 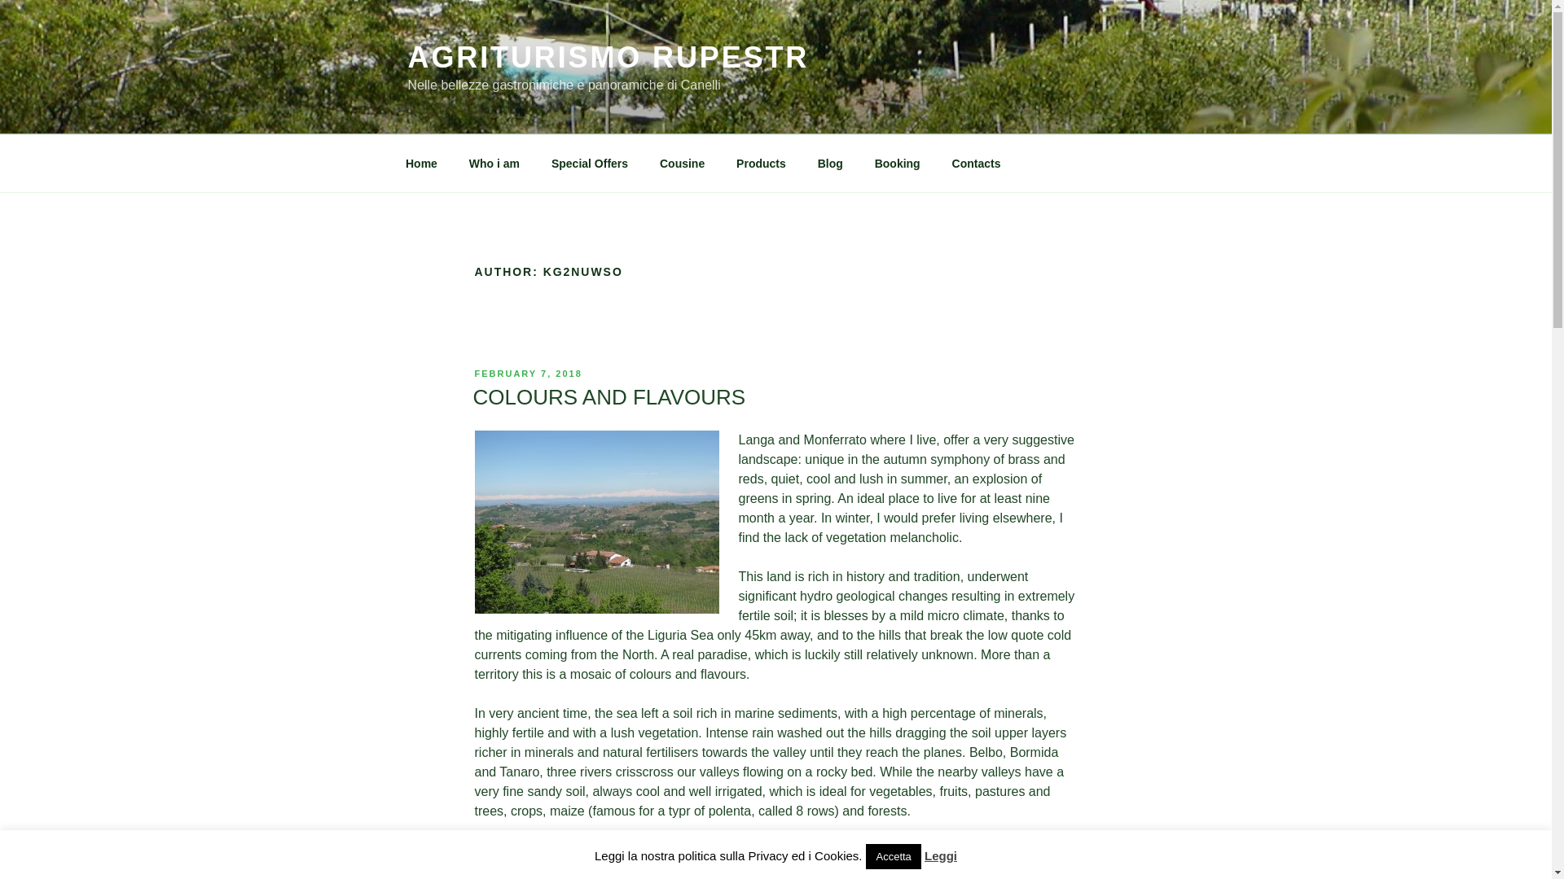 What do you see at coordinates (830, 163) in the screenshot?
I see `Blog` at bounding box center [830, 163].